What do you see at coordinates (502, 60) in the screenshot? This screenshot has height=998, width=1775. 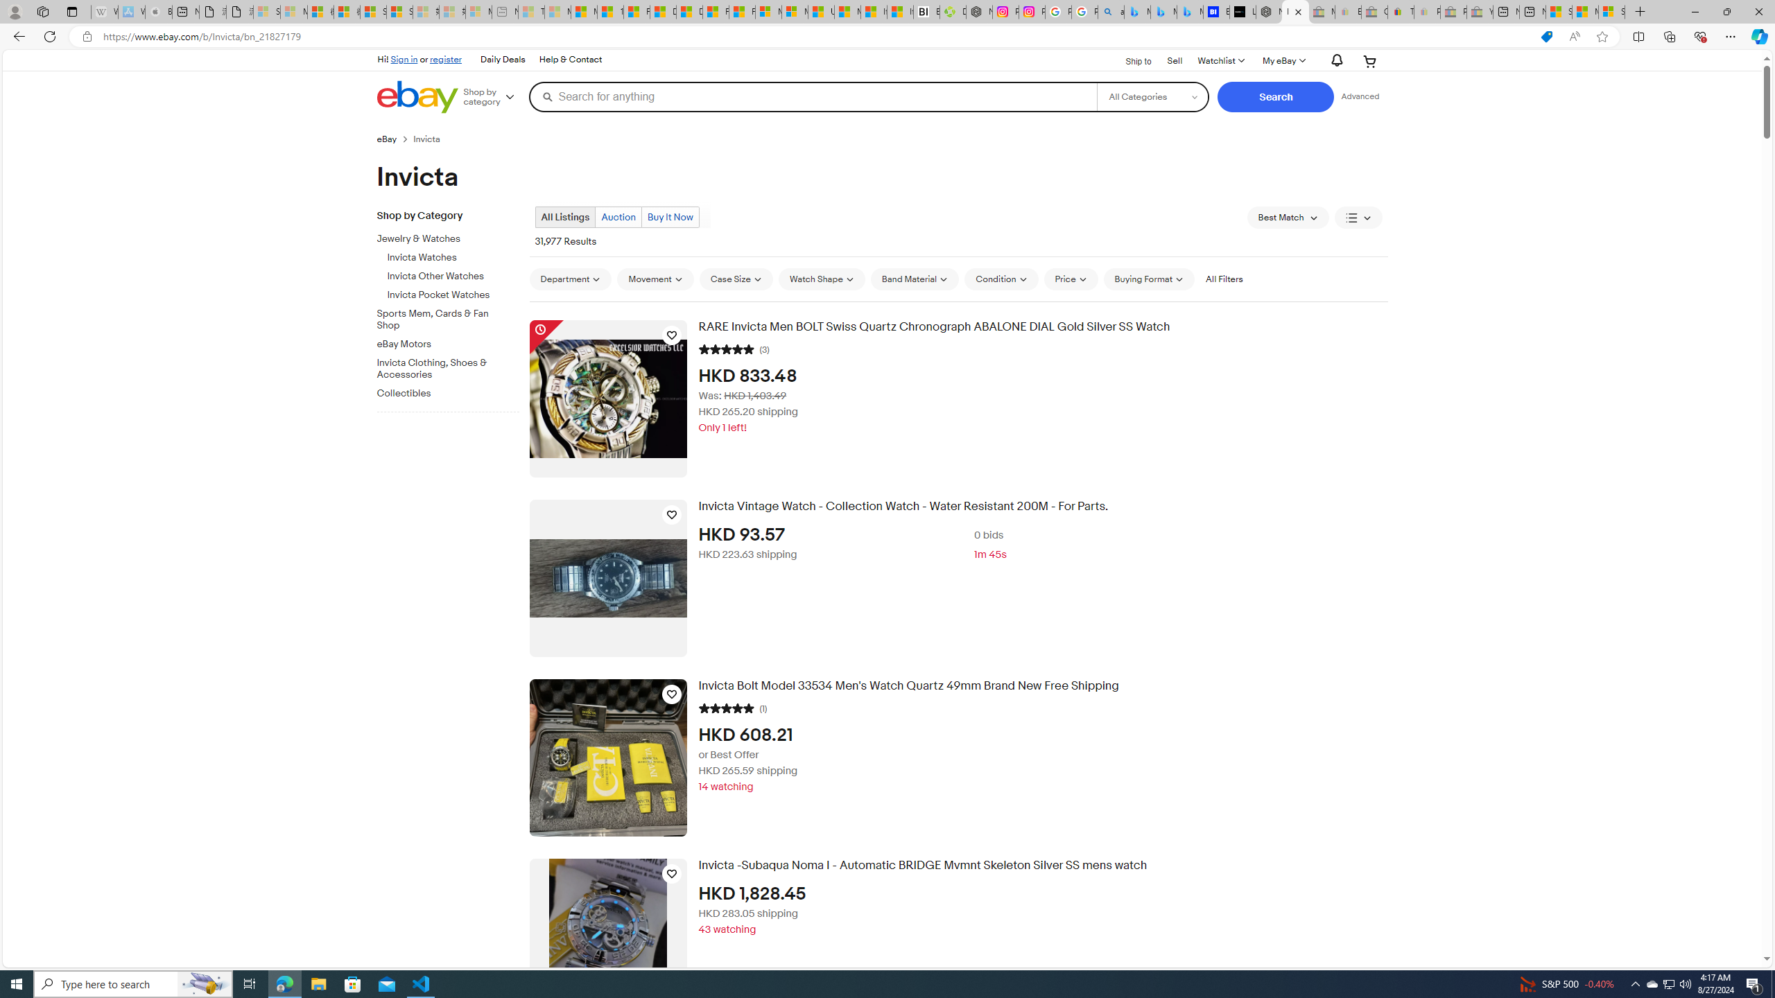 I see `Daily Deals` at bounding box center [502, 60].